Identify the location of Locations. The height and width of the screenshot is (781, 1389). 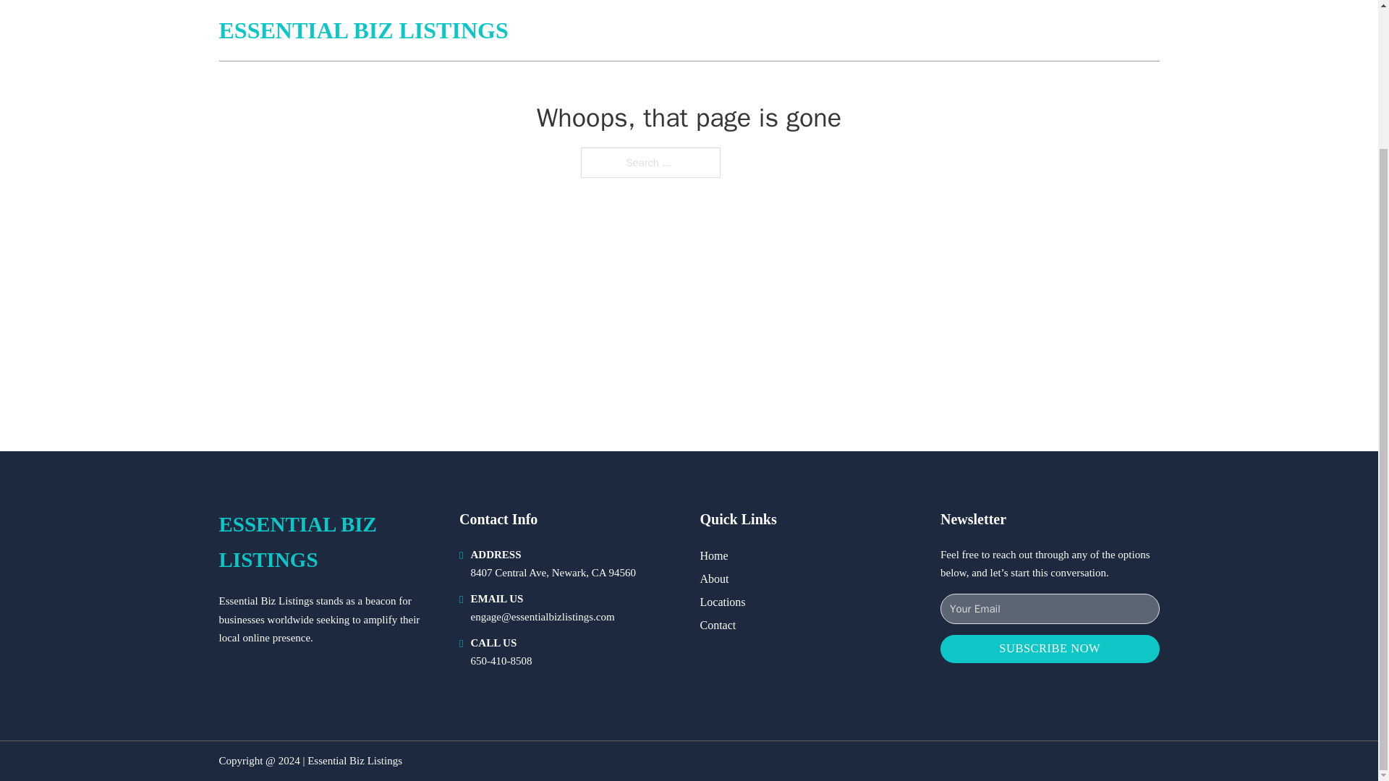
(723, 602).